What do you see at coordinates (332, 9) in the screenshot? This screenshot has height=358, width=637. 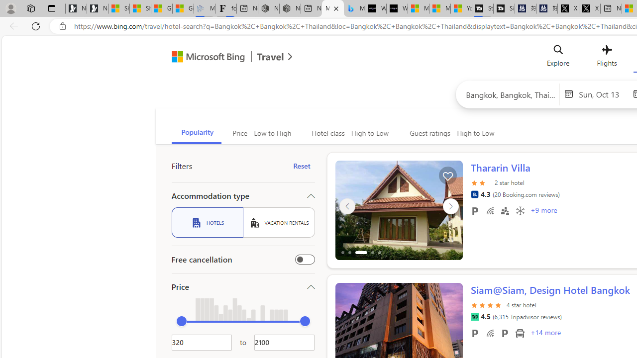 I see `Microsoft Bing Travel - Stays in Bangkok, Bangkok, Thailand` at bounding box center [332, 9].